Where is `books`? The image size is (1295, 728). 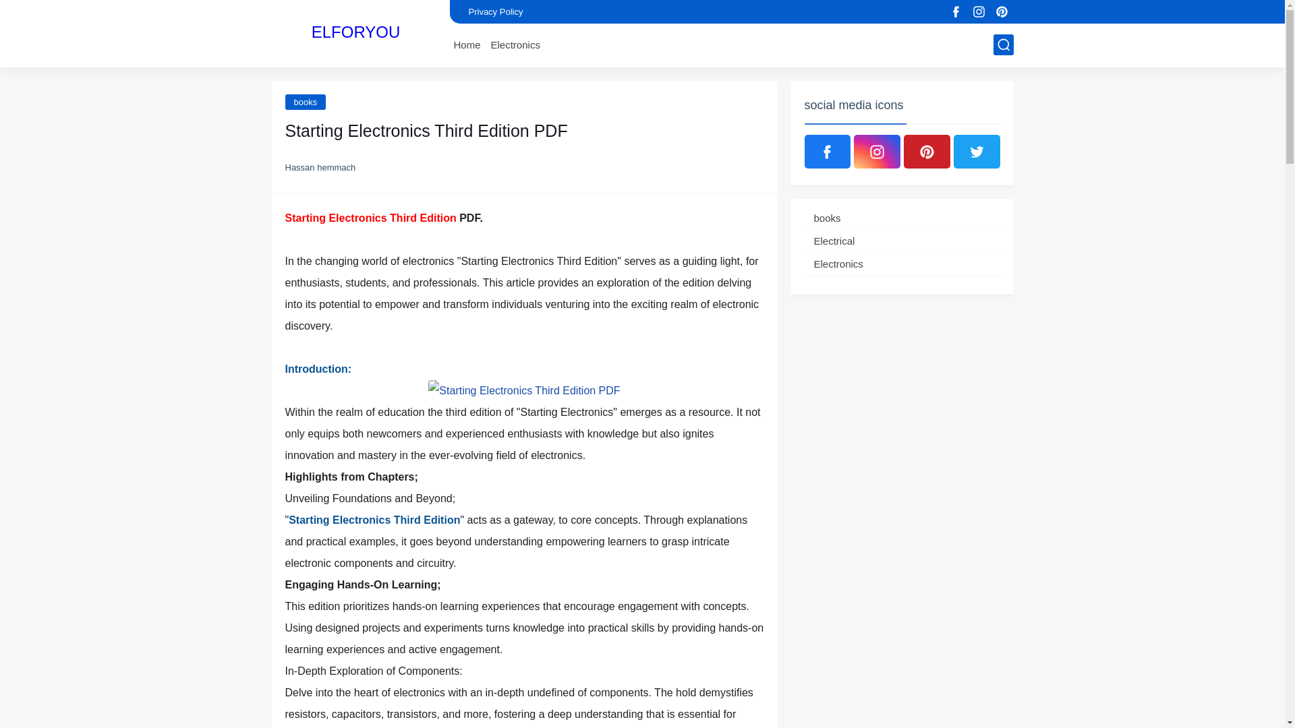
books is located at coordinates (305, 102).